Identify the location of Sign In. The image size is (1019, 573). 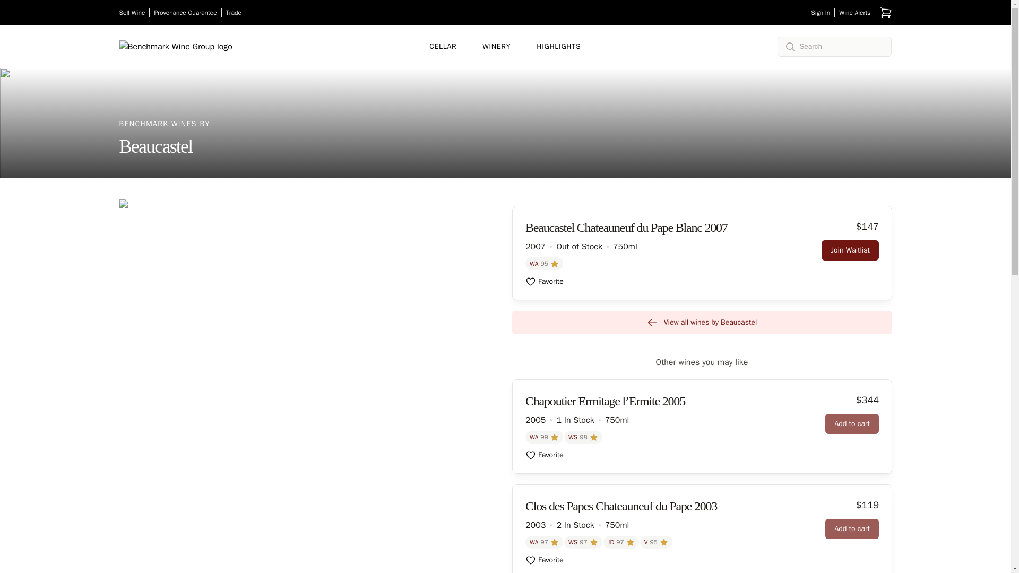
(823, 13).